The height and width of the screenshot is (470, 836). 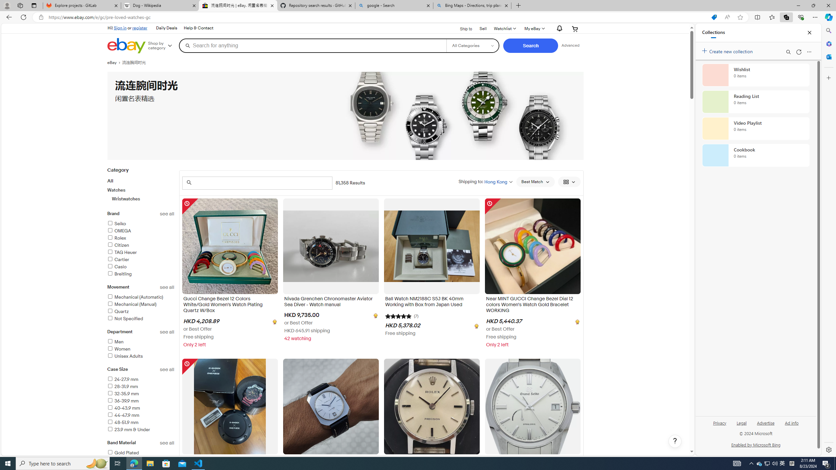 What do you see at coordinates (115, 342) in the screenshot?
I see `Men` at bounding box center [115, 342].